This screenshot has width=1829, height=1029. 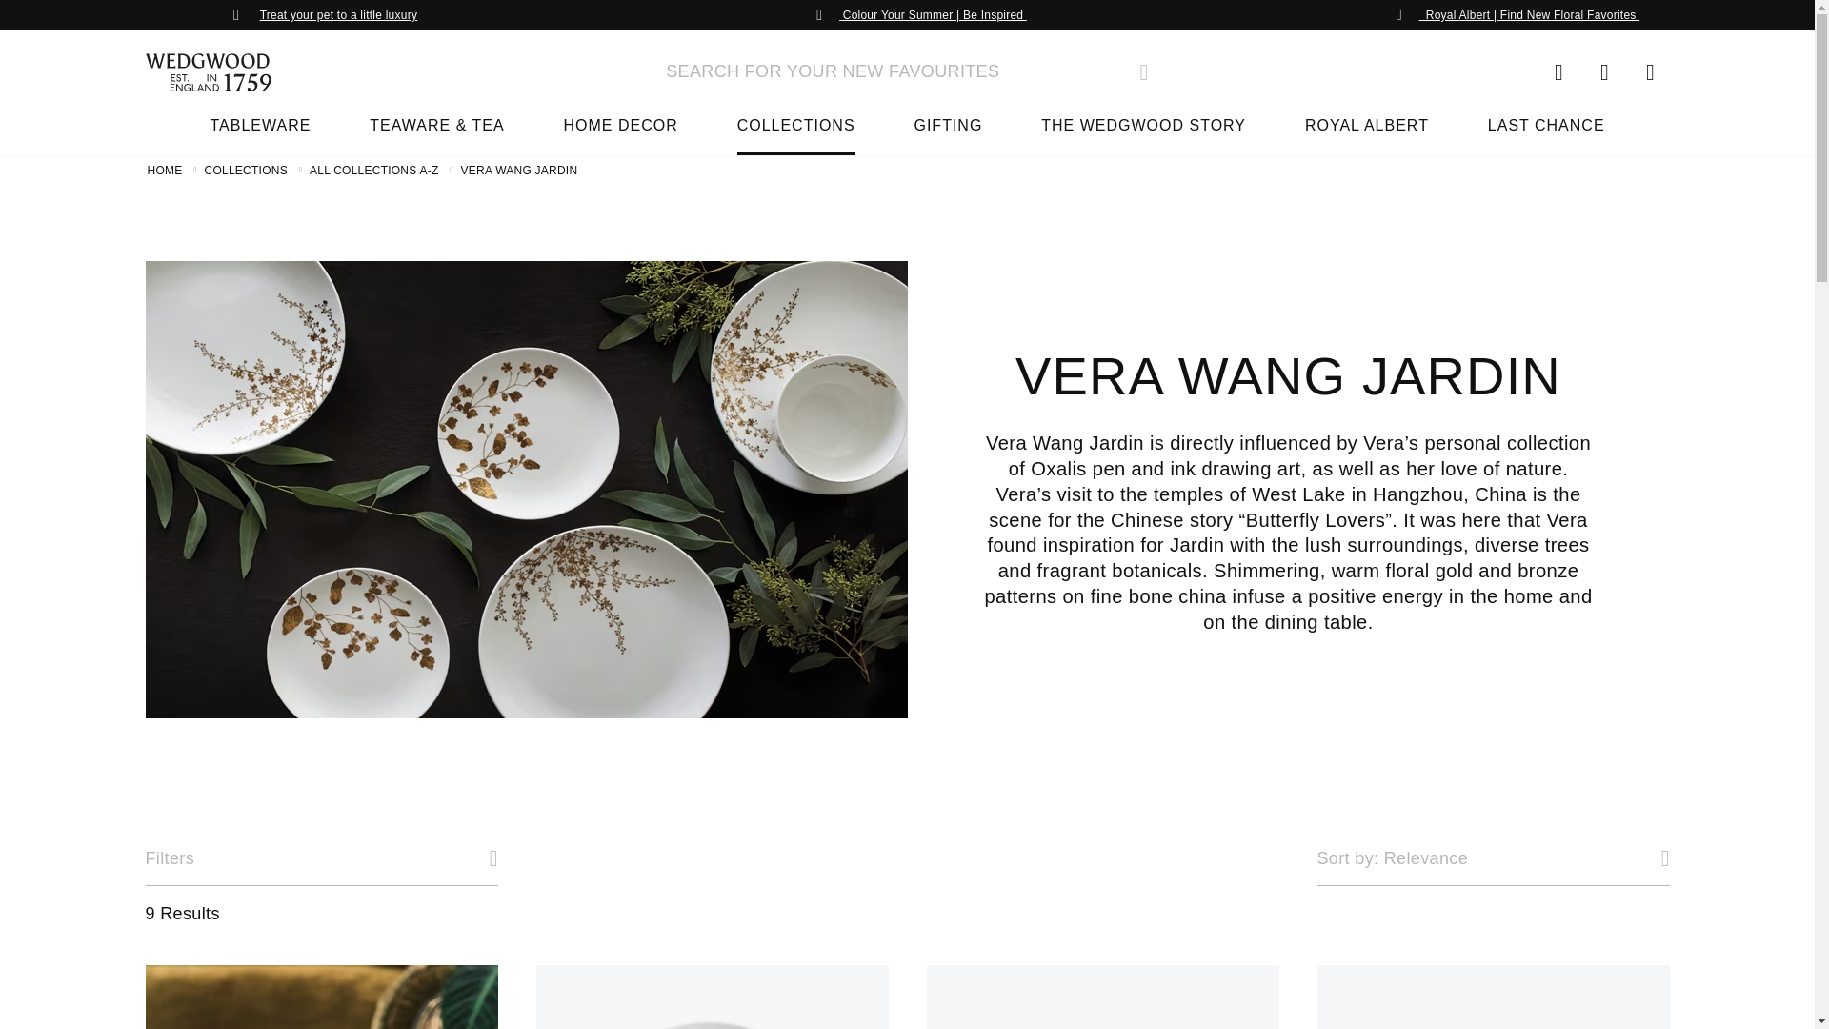 What do you see at coordinates (1650, 72) in the screenshot?
I see `TABLEWARE` at bounding box center [1650, 72].